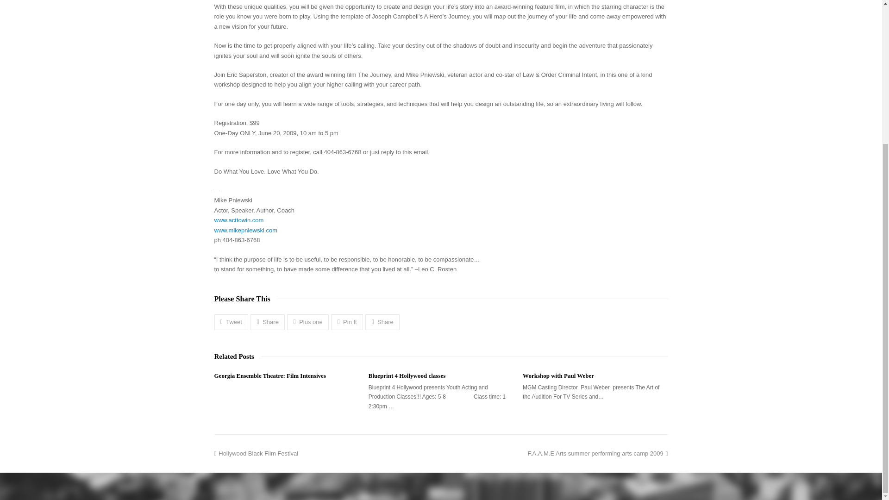 The width and height of the screenshot is (889, 500). I want to click on www.acttowin.com, so click(382, 322).